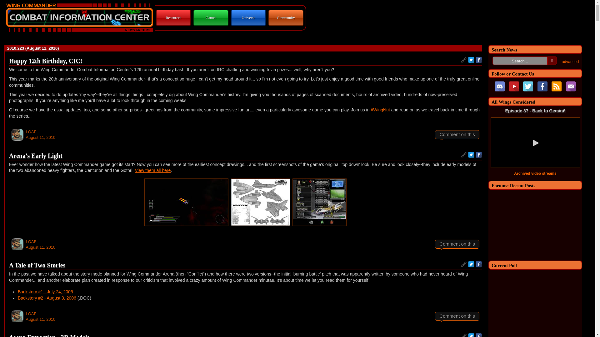 This screenshot has height=337, width=600. I want to click on Share on Twitter, so click(471, 60).